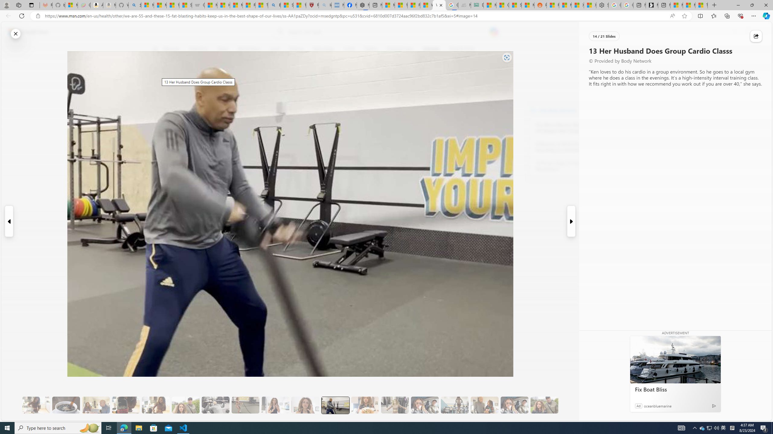 Image resolution: width=773 pixels, height=434 pixels. I want to click on 18 It's More Fun Doing It with Someone Else, so click(485, 405).